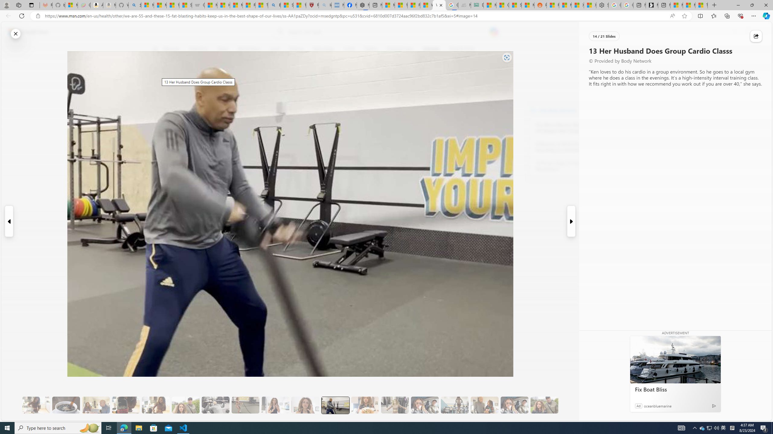 Image resolution: width=773 pixels, height=434 pixels. I want to click on 18 It's More Fun Doing It with Someone Else, so click(485, 405).